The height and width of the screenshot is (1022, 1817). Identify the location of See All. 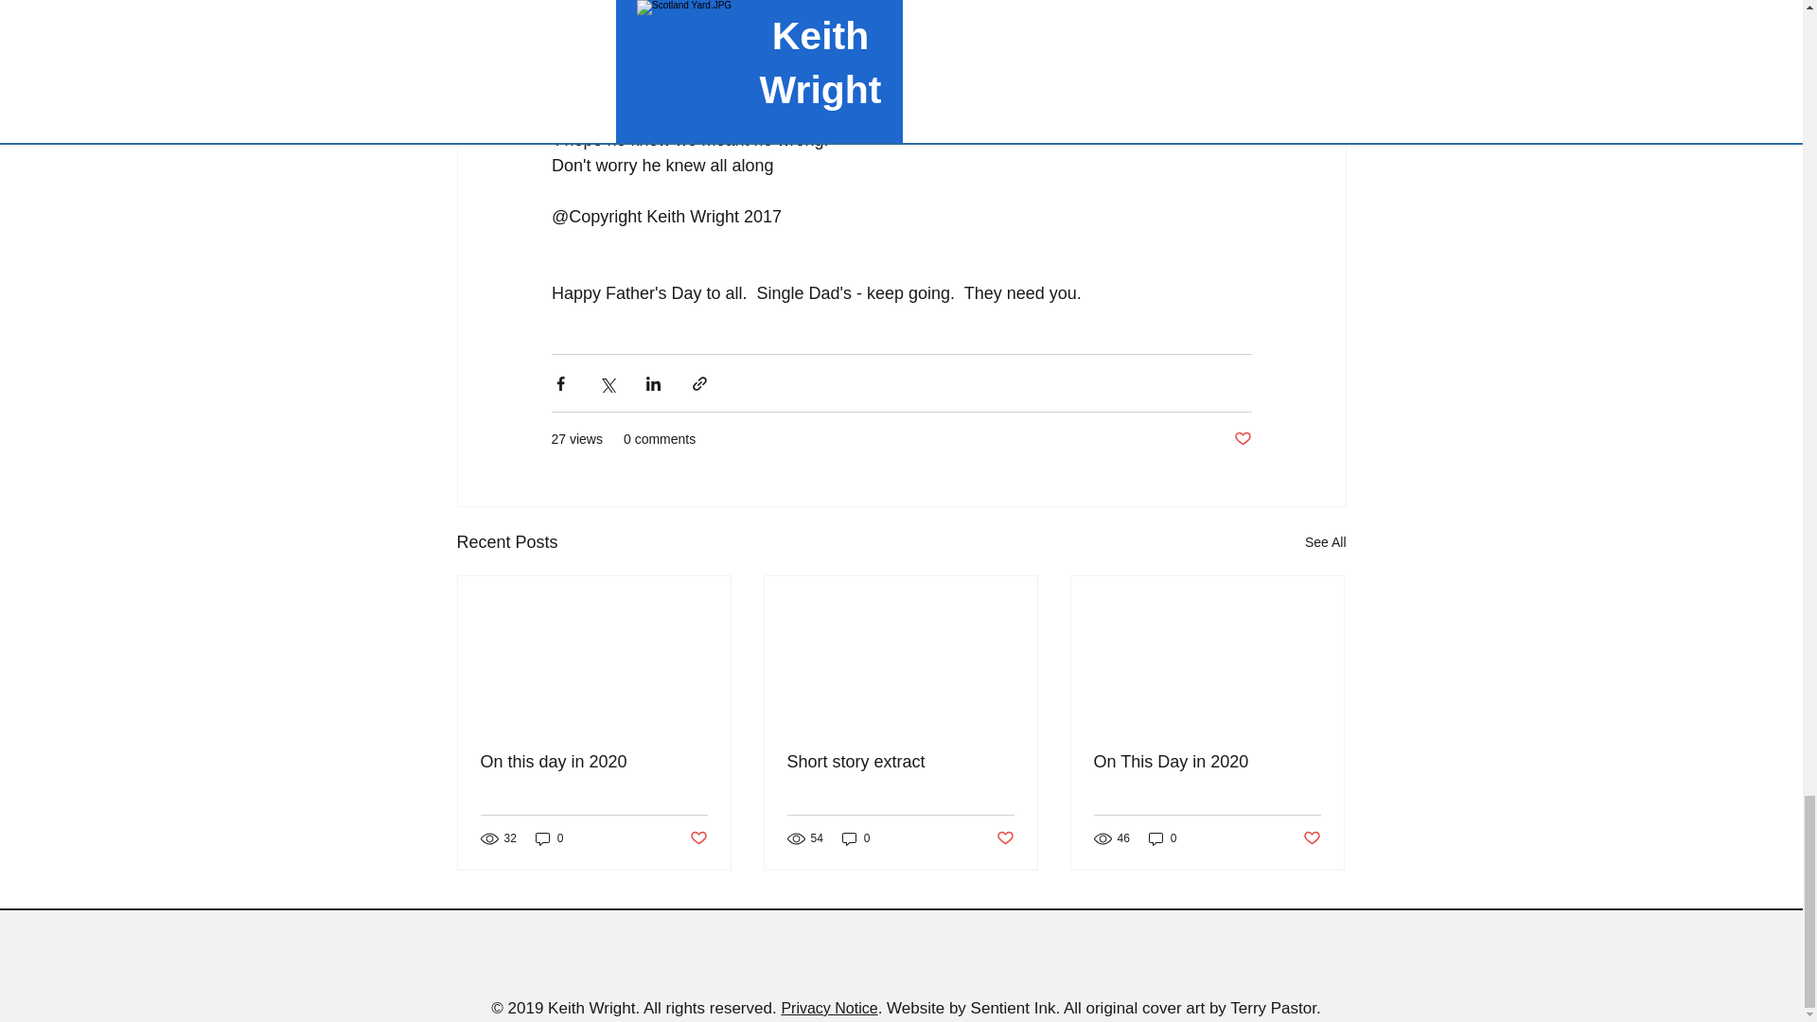
(1325, 542).